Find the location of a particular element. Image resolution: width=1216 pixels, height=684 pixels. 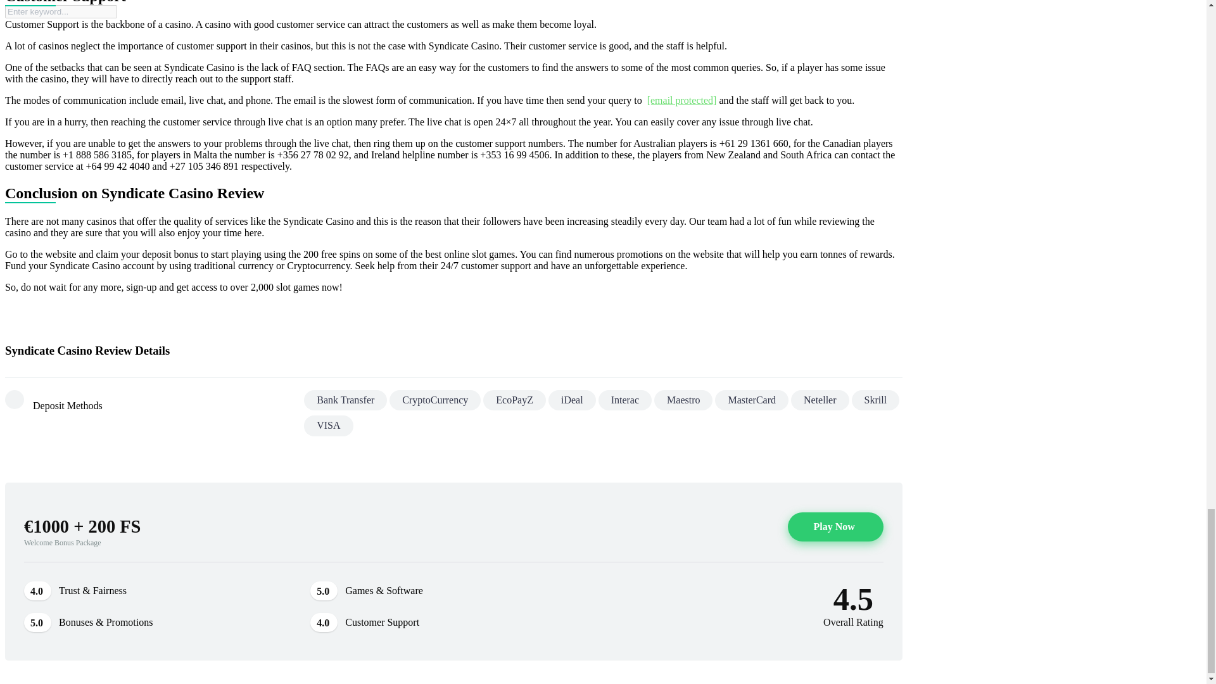

EcoPayZ is located at coordinates (514, 400).